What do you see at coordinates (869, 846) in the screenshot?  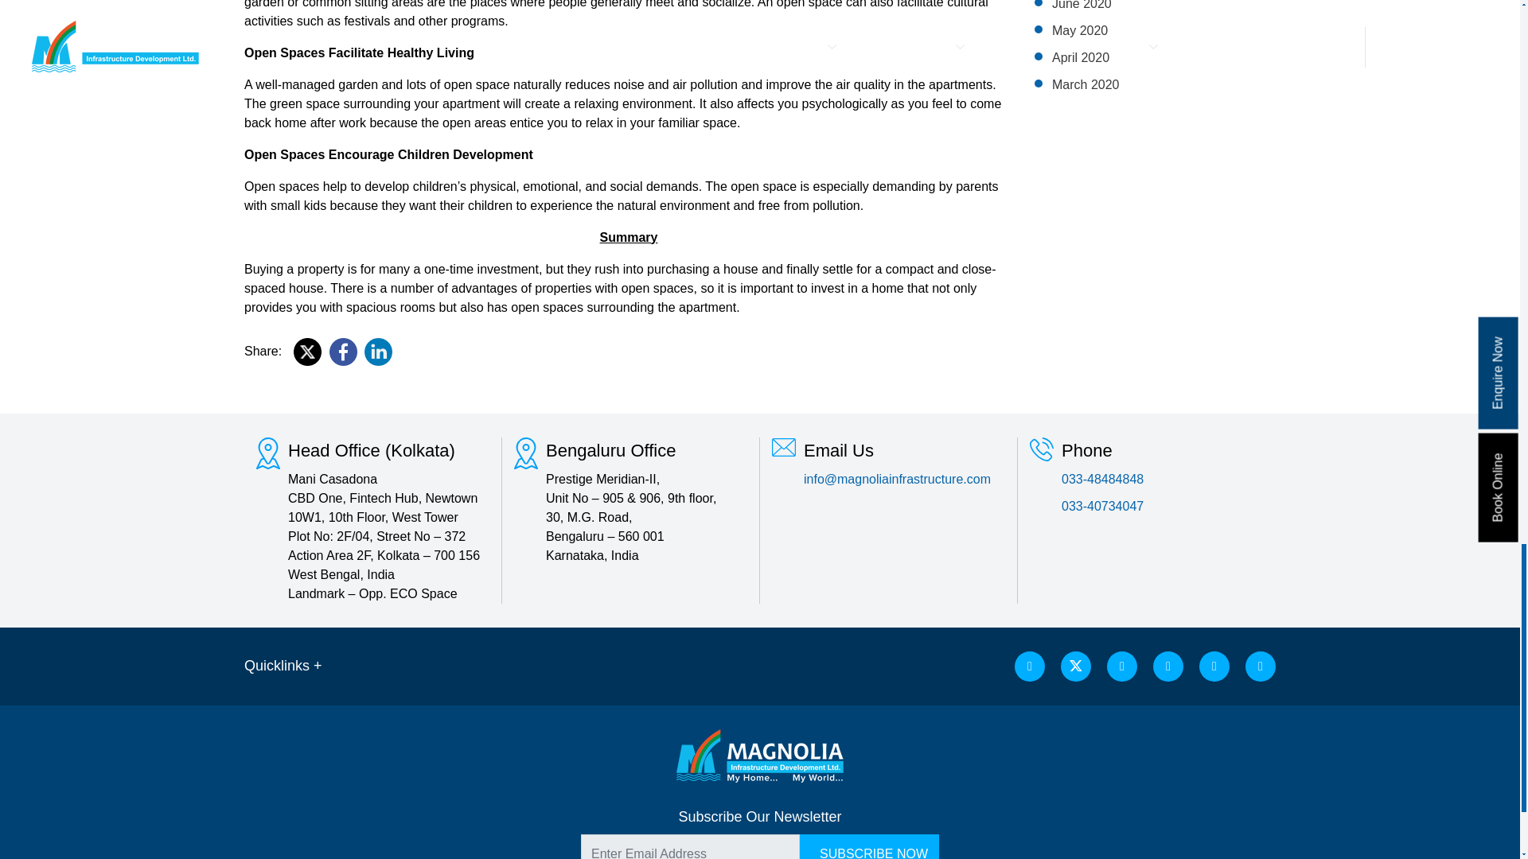 I see `Subscribe now` at bounding box center [869, 846].